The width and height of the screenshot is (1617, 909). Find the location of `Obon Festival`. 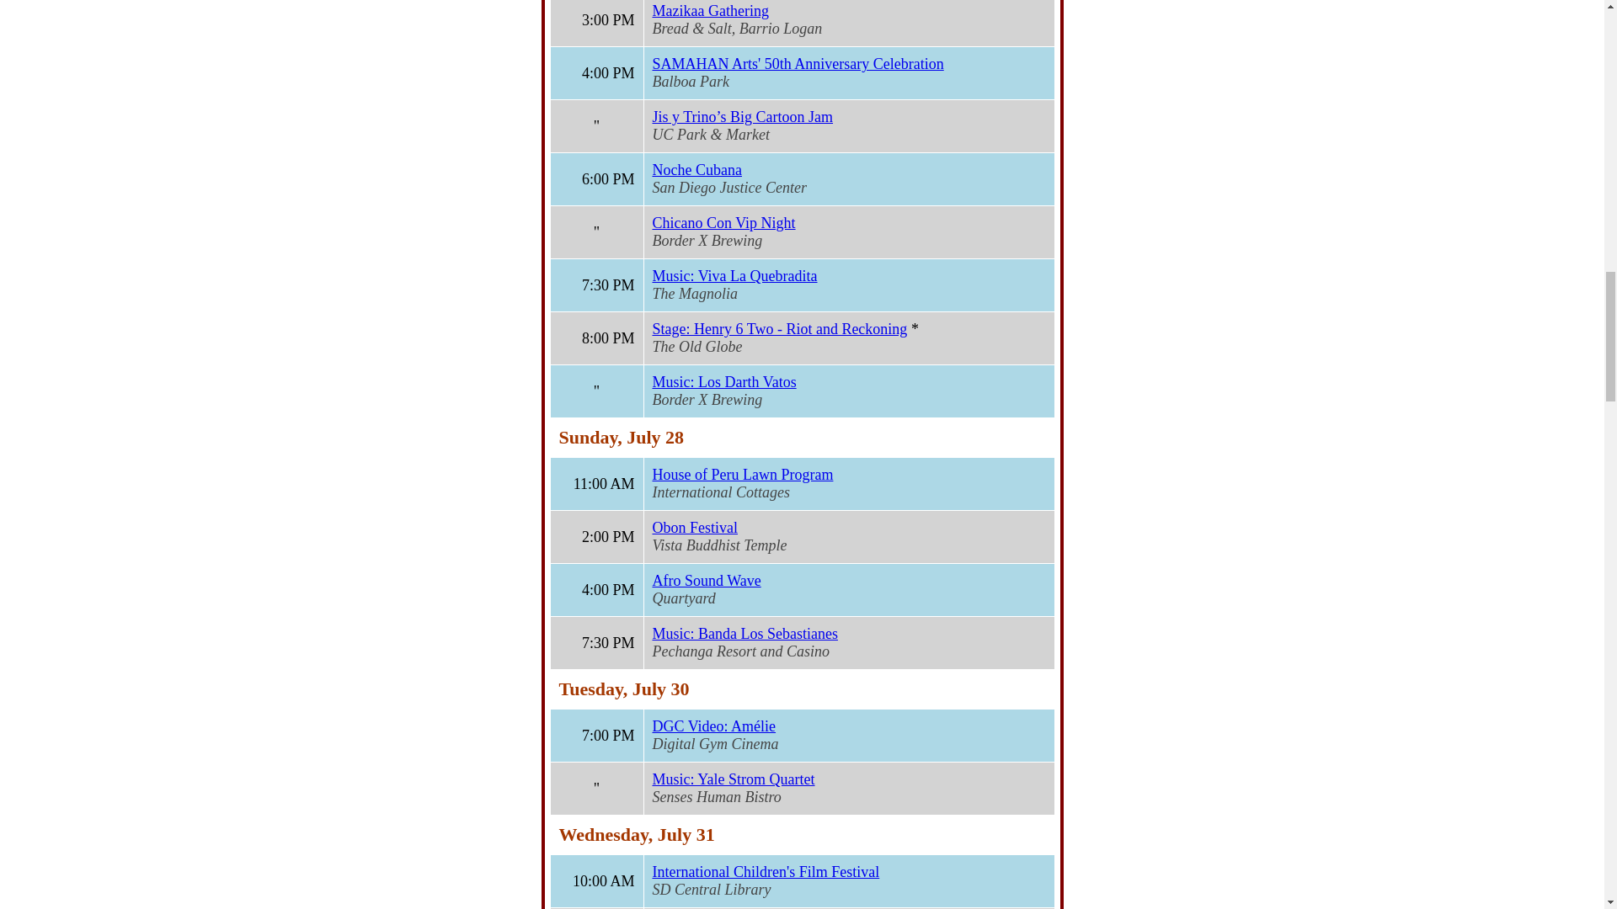

Obon Festival is located at coordinates (694, 527).